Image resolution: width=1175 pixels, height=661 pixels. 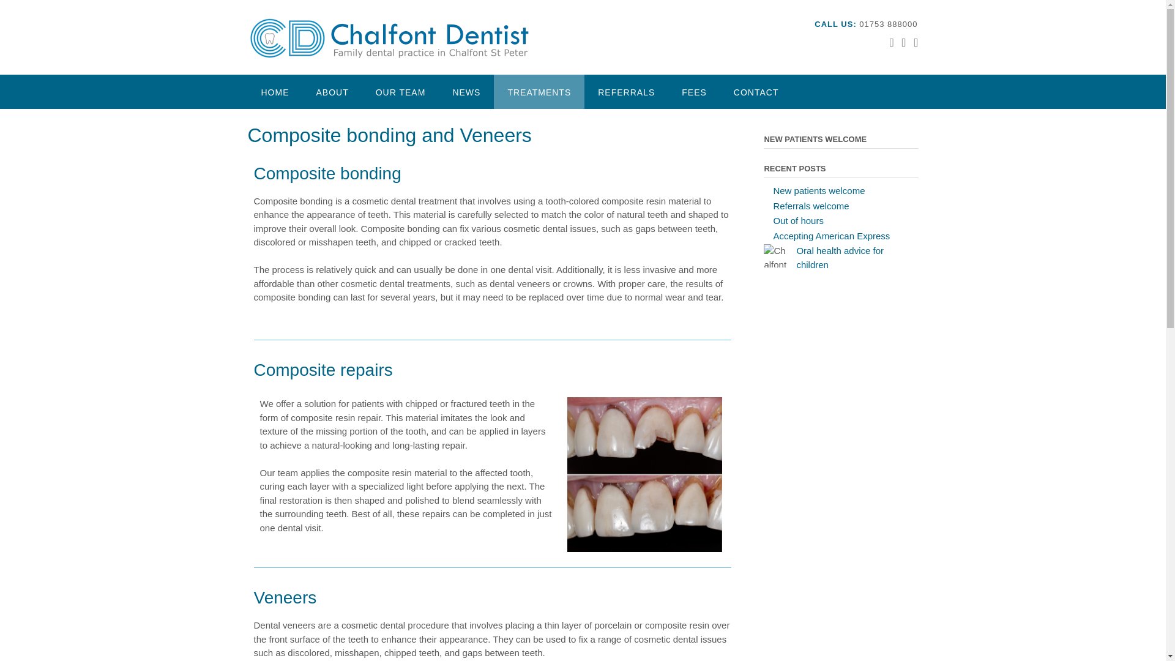 I want to click on FEES, so click(x=694, y=92).